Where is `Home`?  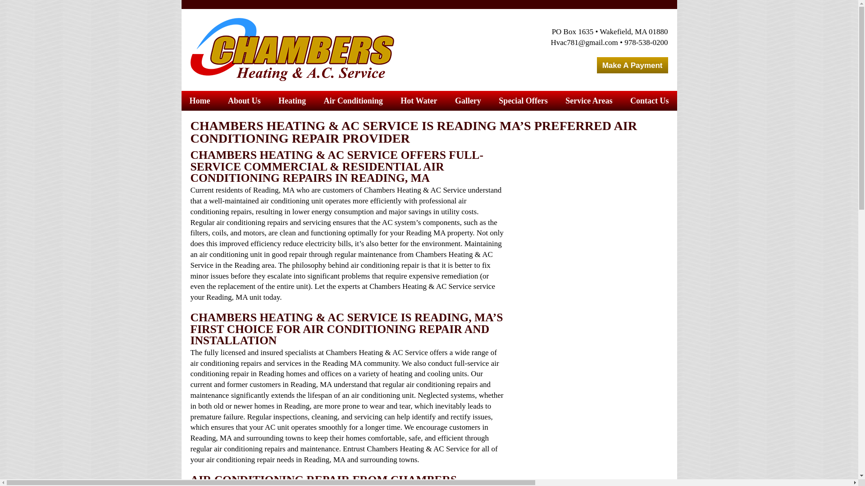 Home is located at coordinates (200, 101).